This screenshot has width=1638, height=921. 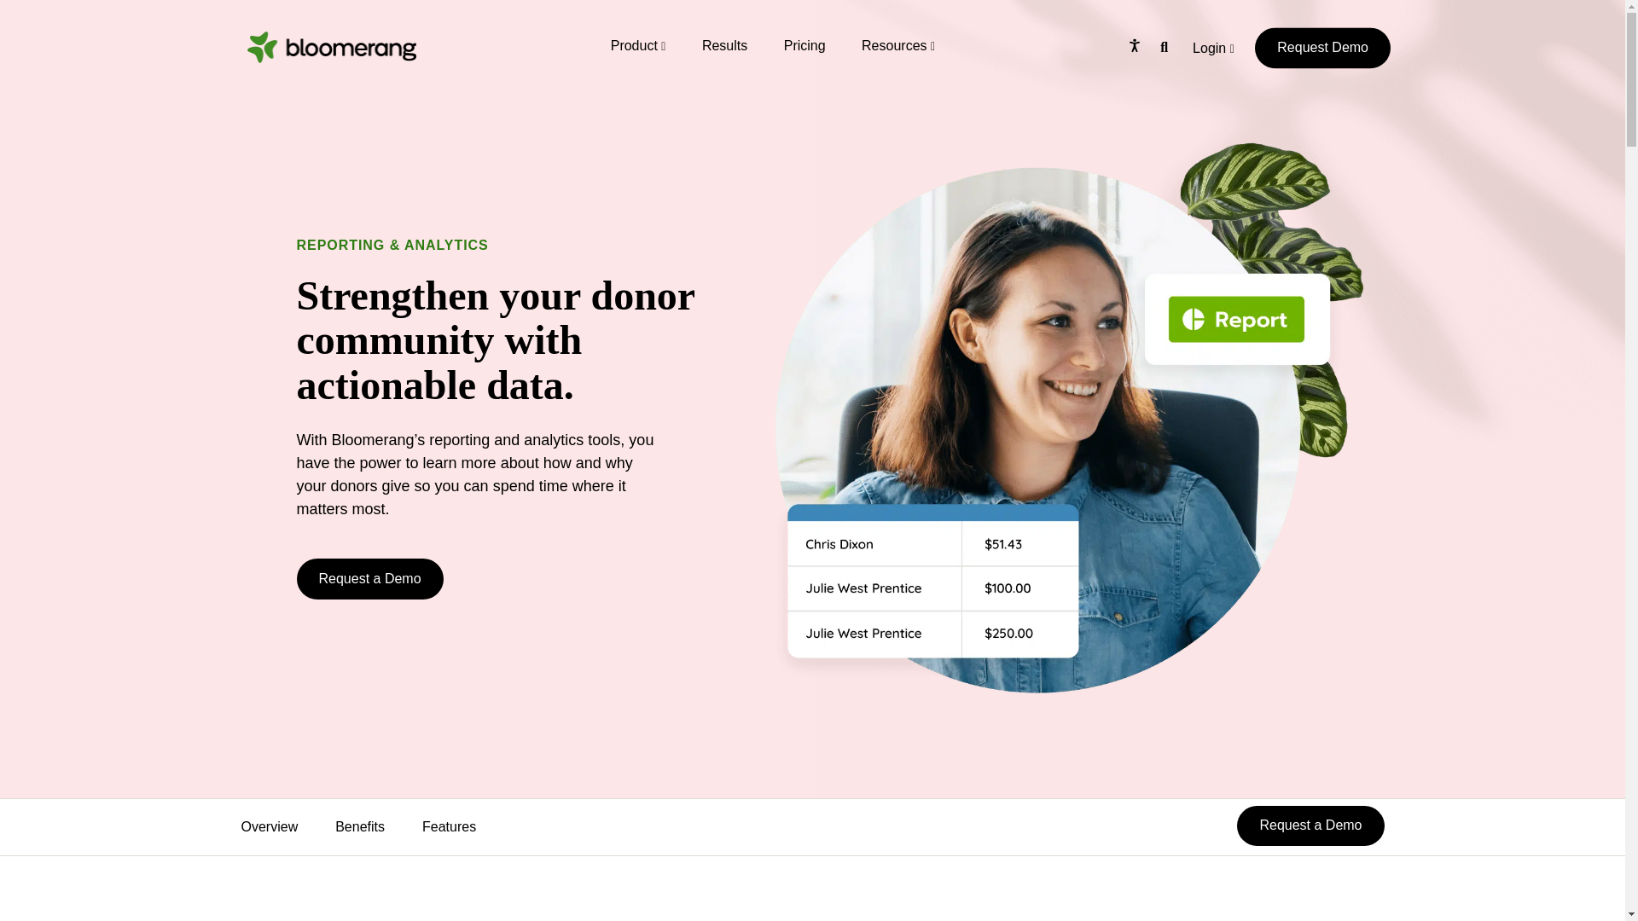 I want to click on Request Demo, so click(x=1322, y=48).